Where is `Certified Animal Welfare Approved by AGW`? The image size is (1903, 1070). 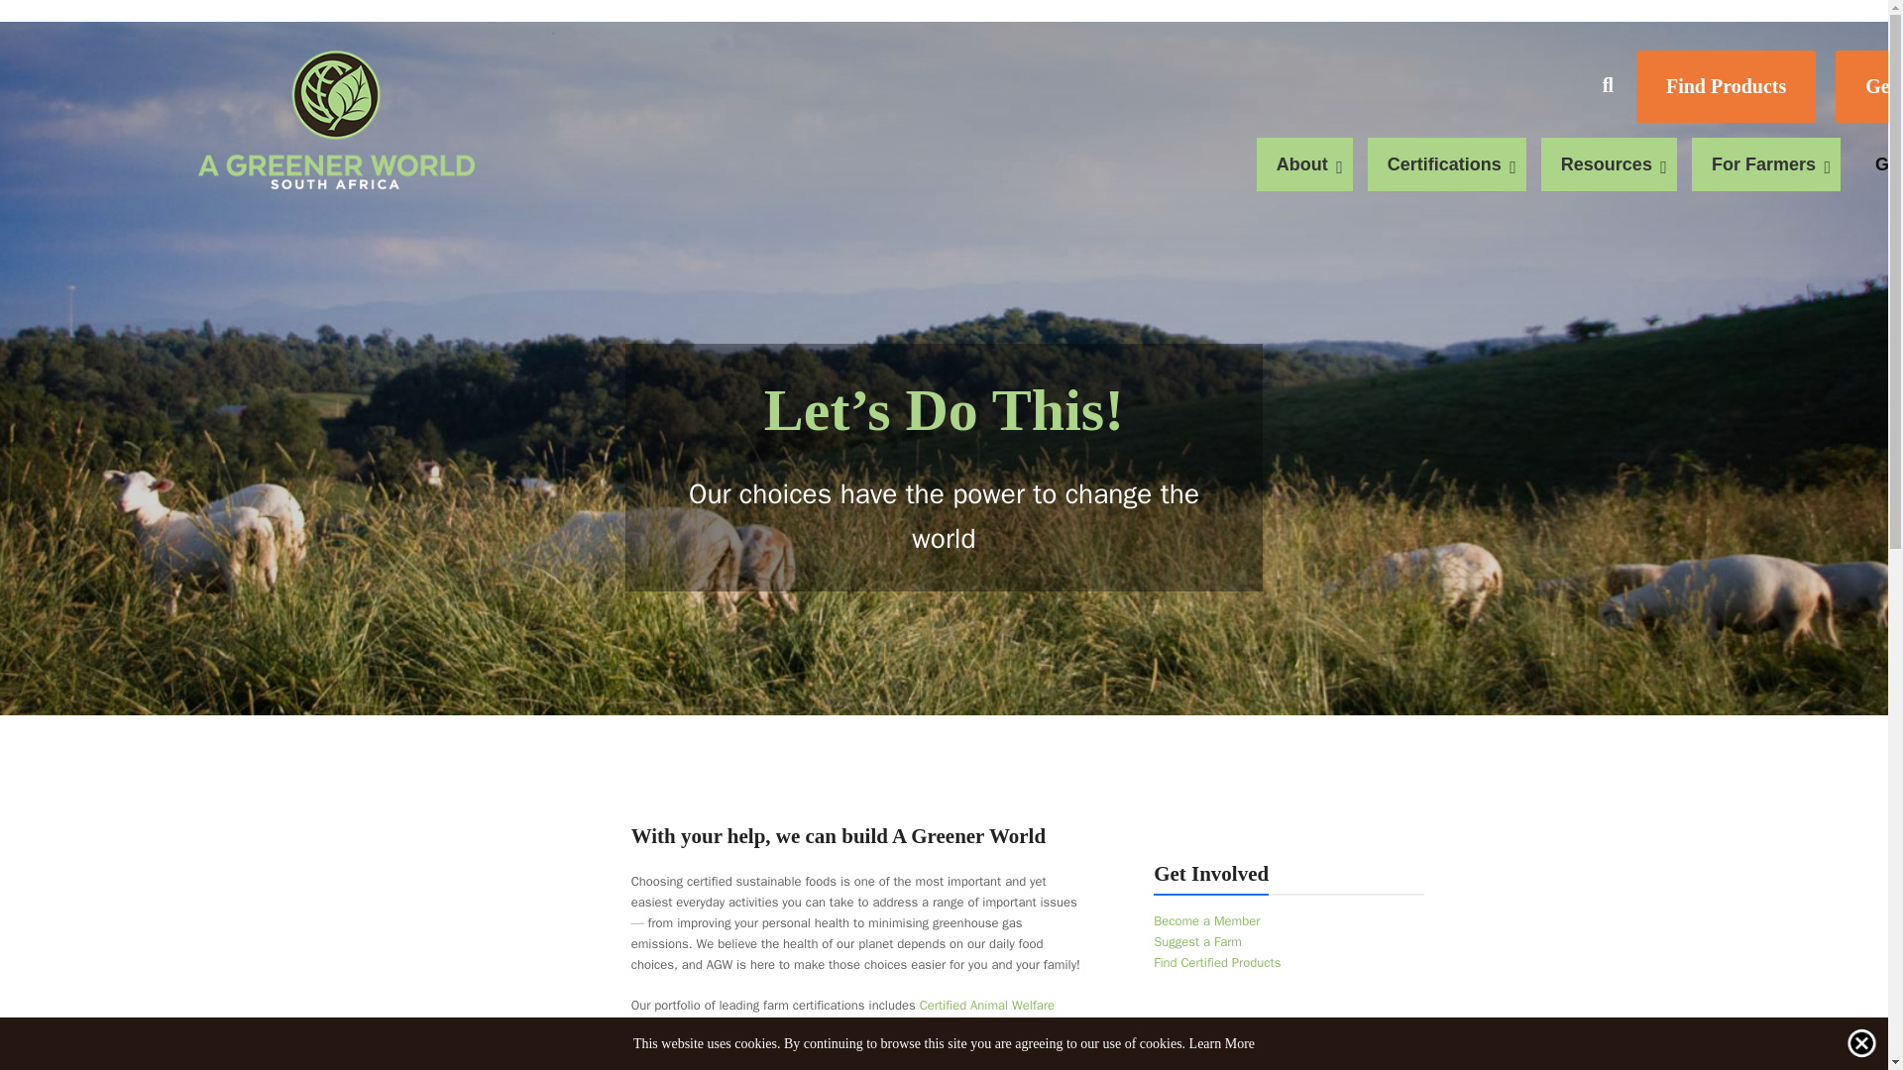 Certified Animal Welfare Approved by AGW is located at coordinates (842, 1015).